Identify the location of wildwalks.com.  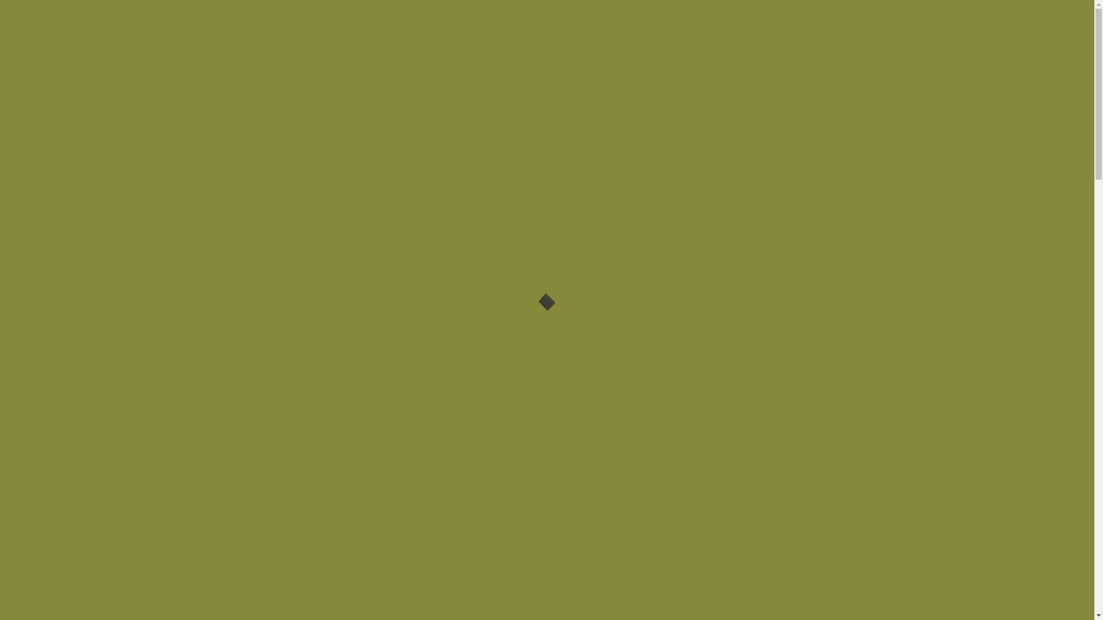
(268, 263).